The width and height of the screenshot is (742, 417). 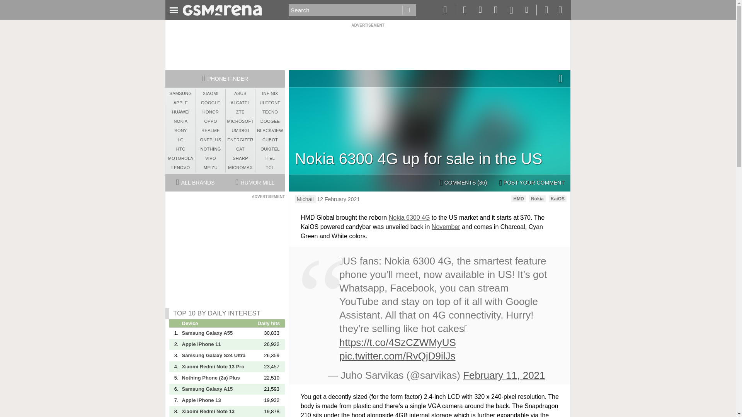 What do you see at coordinates (410, 218) in the screenshot?
I see `Nokia 6300 4G` at bounding box center [410, 218].